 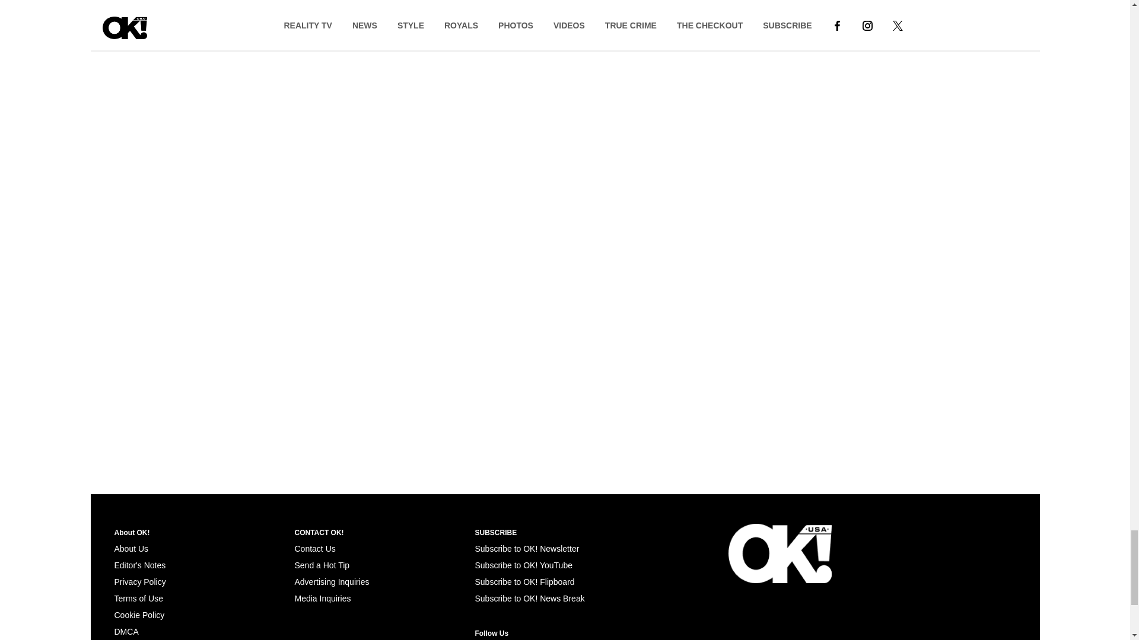 I want to click on Contact Us, so click(x=314, y=549).